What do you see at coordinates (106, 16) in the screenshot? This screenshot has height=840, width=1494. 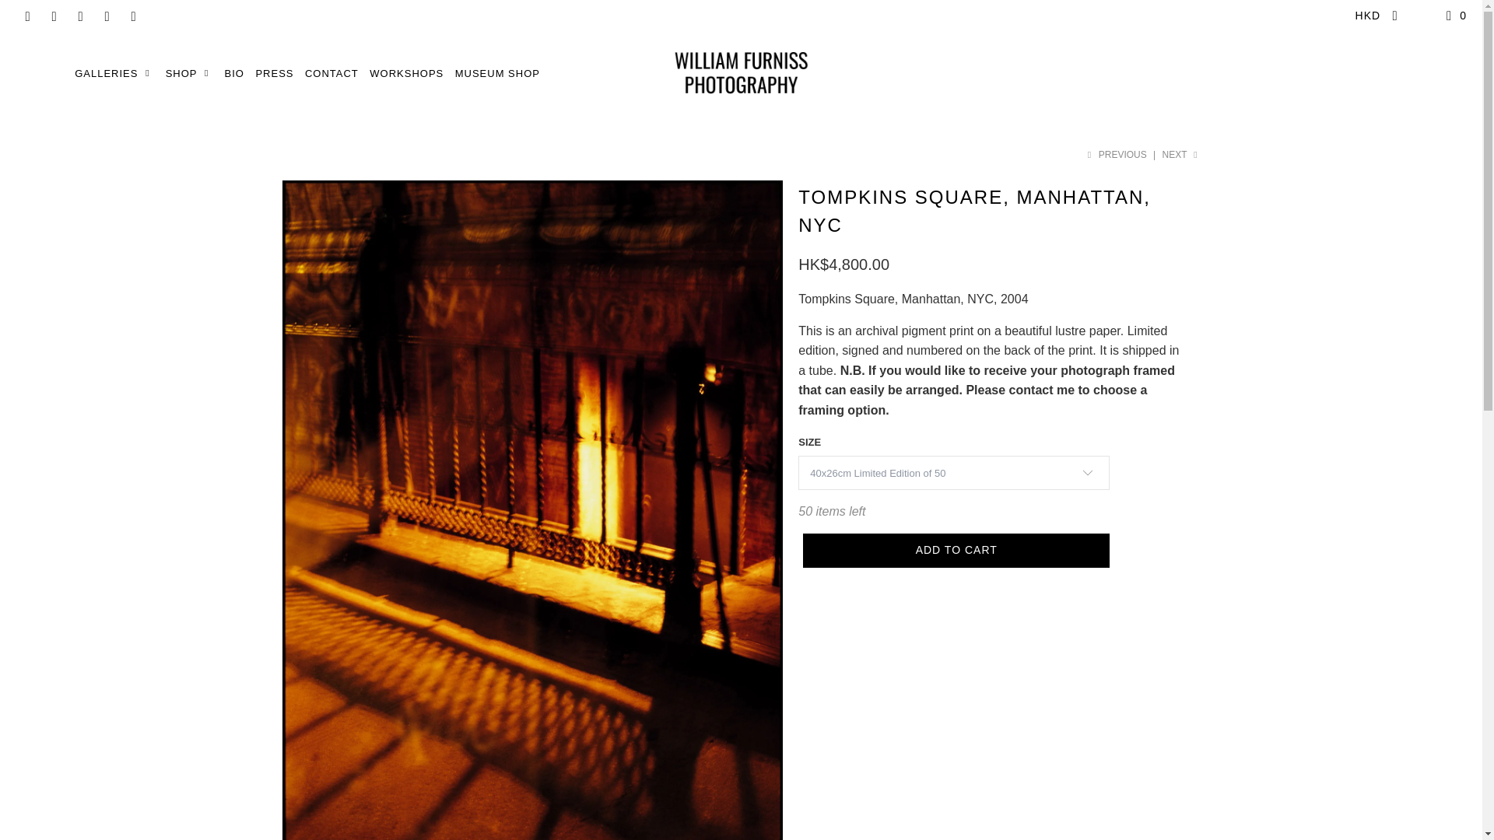 I see `William Furniss Photography on LinkedIn` at bounding box center [106, 16].